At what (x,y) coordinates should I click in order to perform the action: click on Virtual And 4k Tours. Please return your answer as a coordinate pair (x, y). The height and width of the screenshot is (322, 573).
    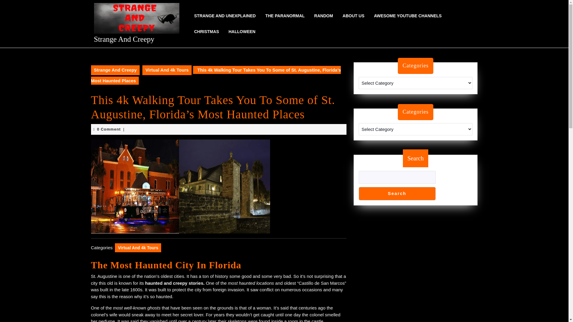
    Looking at the image, I should click on (167, 70).